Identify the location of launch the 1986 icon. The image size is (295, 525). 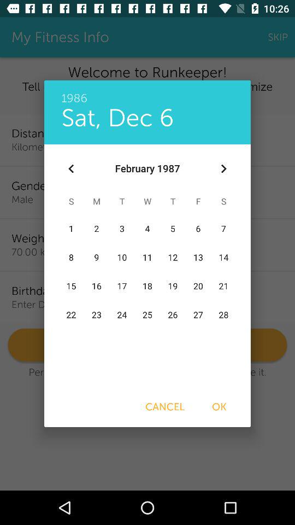
(147, 92).